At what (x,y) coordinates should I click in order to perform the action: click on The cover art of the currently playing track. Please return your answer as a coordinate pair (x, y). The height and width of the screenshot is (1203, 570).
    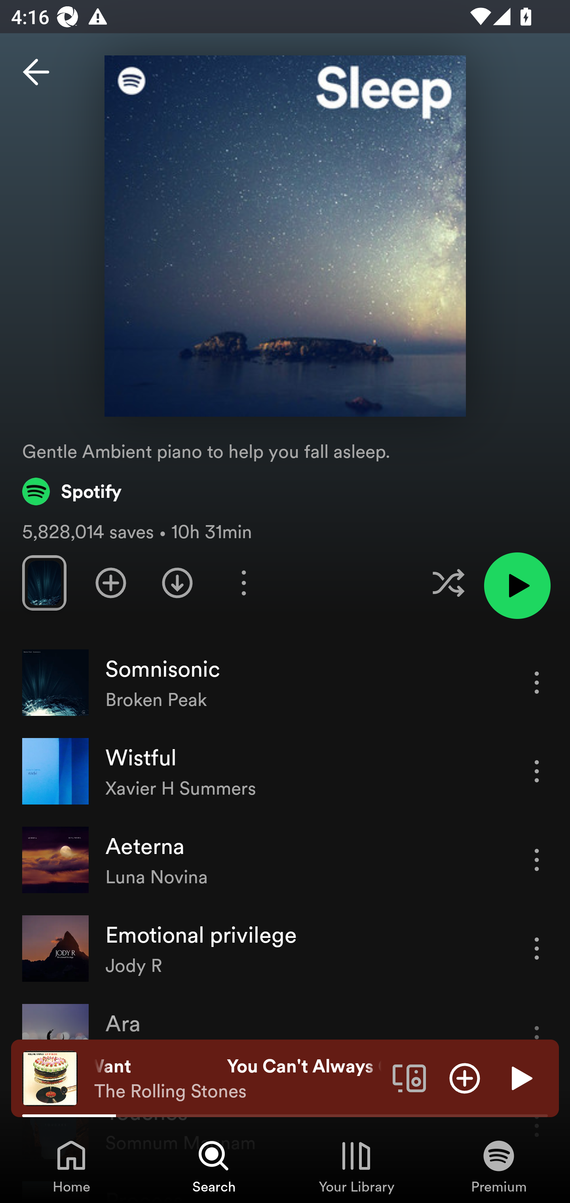
    Looking at the image, I should click on (50, 1078).